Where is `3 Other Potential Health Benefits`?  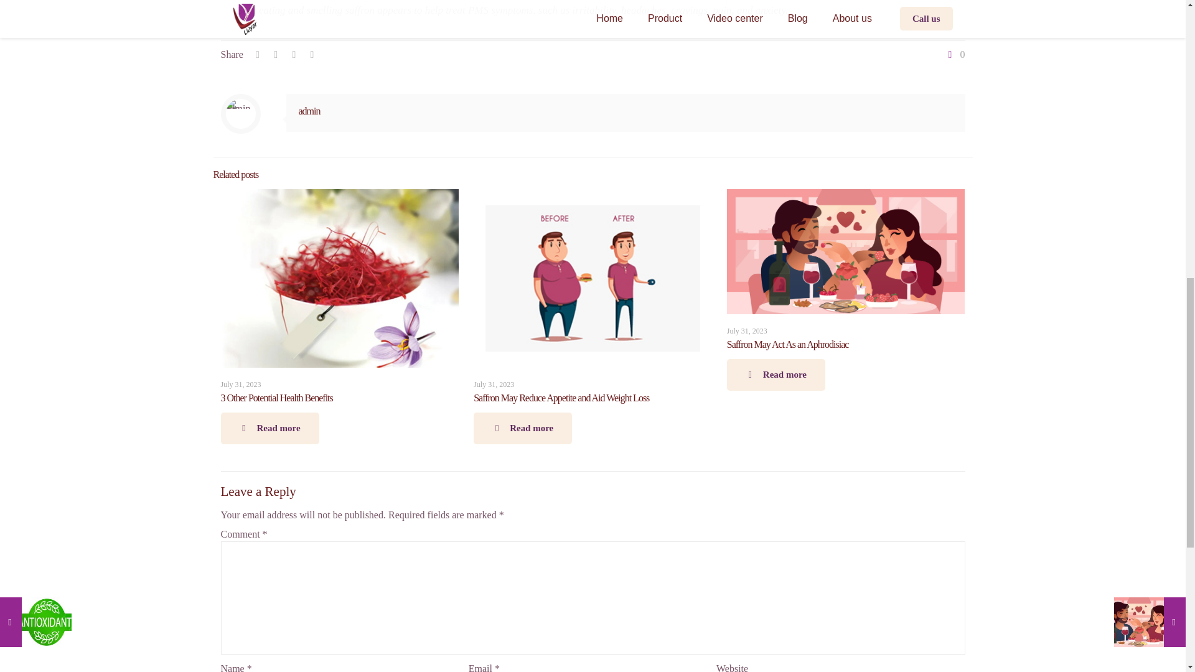 3 Other Potential Health Benefits is located at coordinates (276, 398).